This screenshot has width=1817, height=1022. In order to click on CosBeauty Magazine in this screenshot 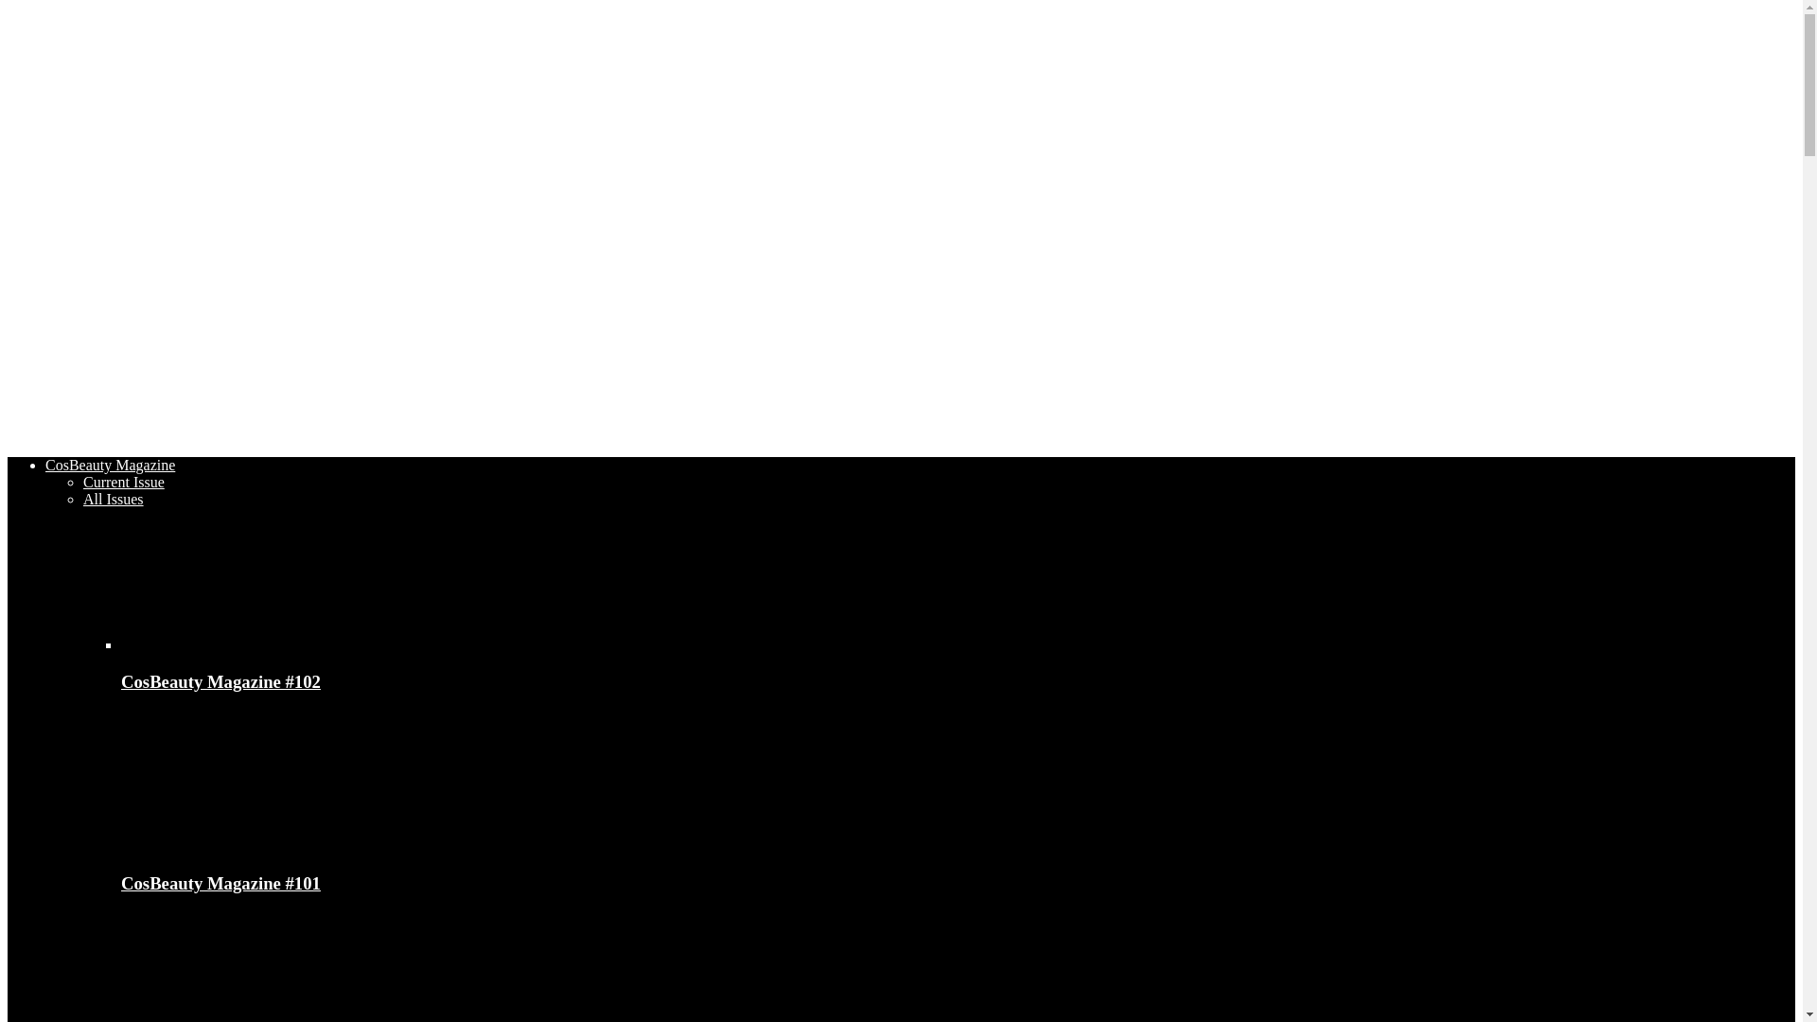, I will do `click(110, 466)`.